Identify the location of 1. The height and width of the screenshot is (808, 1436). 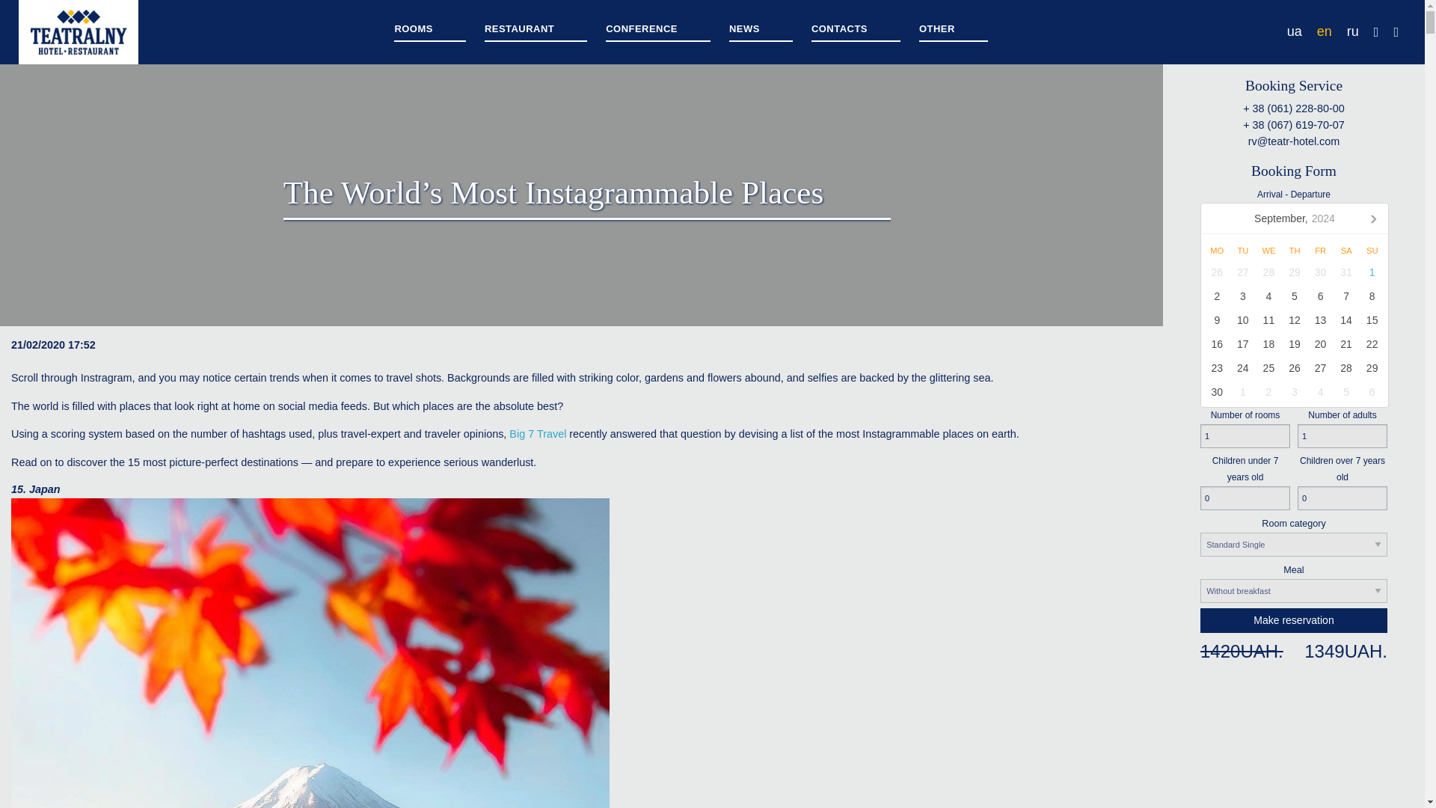
(1245, 437).